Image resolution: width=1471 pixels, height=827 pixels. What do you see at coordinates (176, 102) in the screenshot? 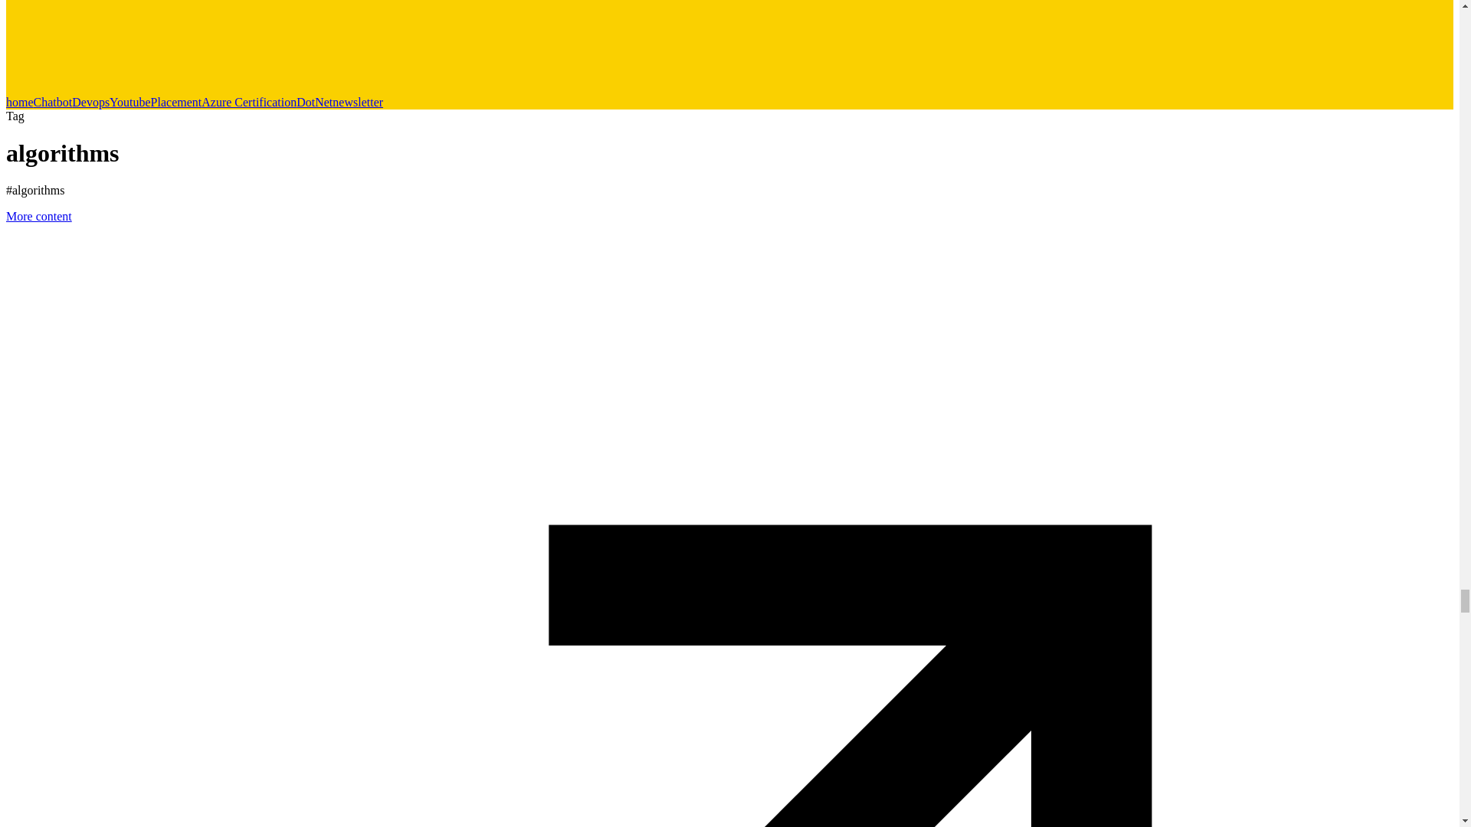
I see `Placement` at bounding box center [176, 102].